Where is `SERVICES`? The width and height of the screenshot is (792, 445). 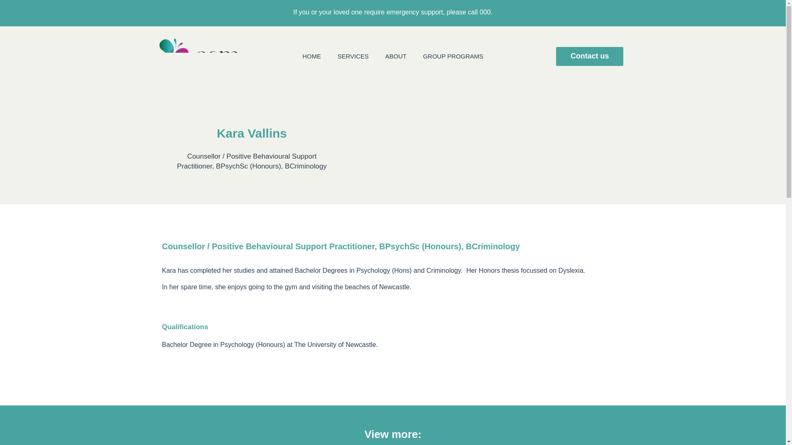
SERVICES is located at coordinates (353, 56).